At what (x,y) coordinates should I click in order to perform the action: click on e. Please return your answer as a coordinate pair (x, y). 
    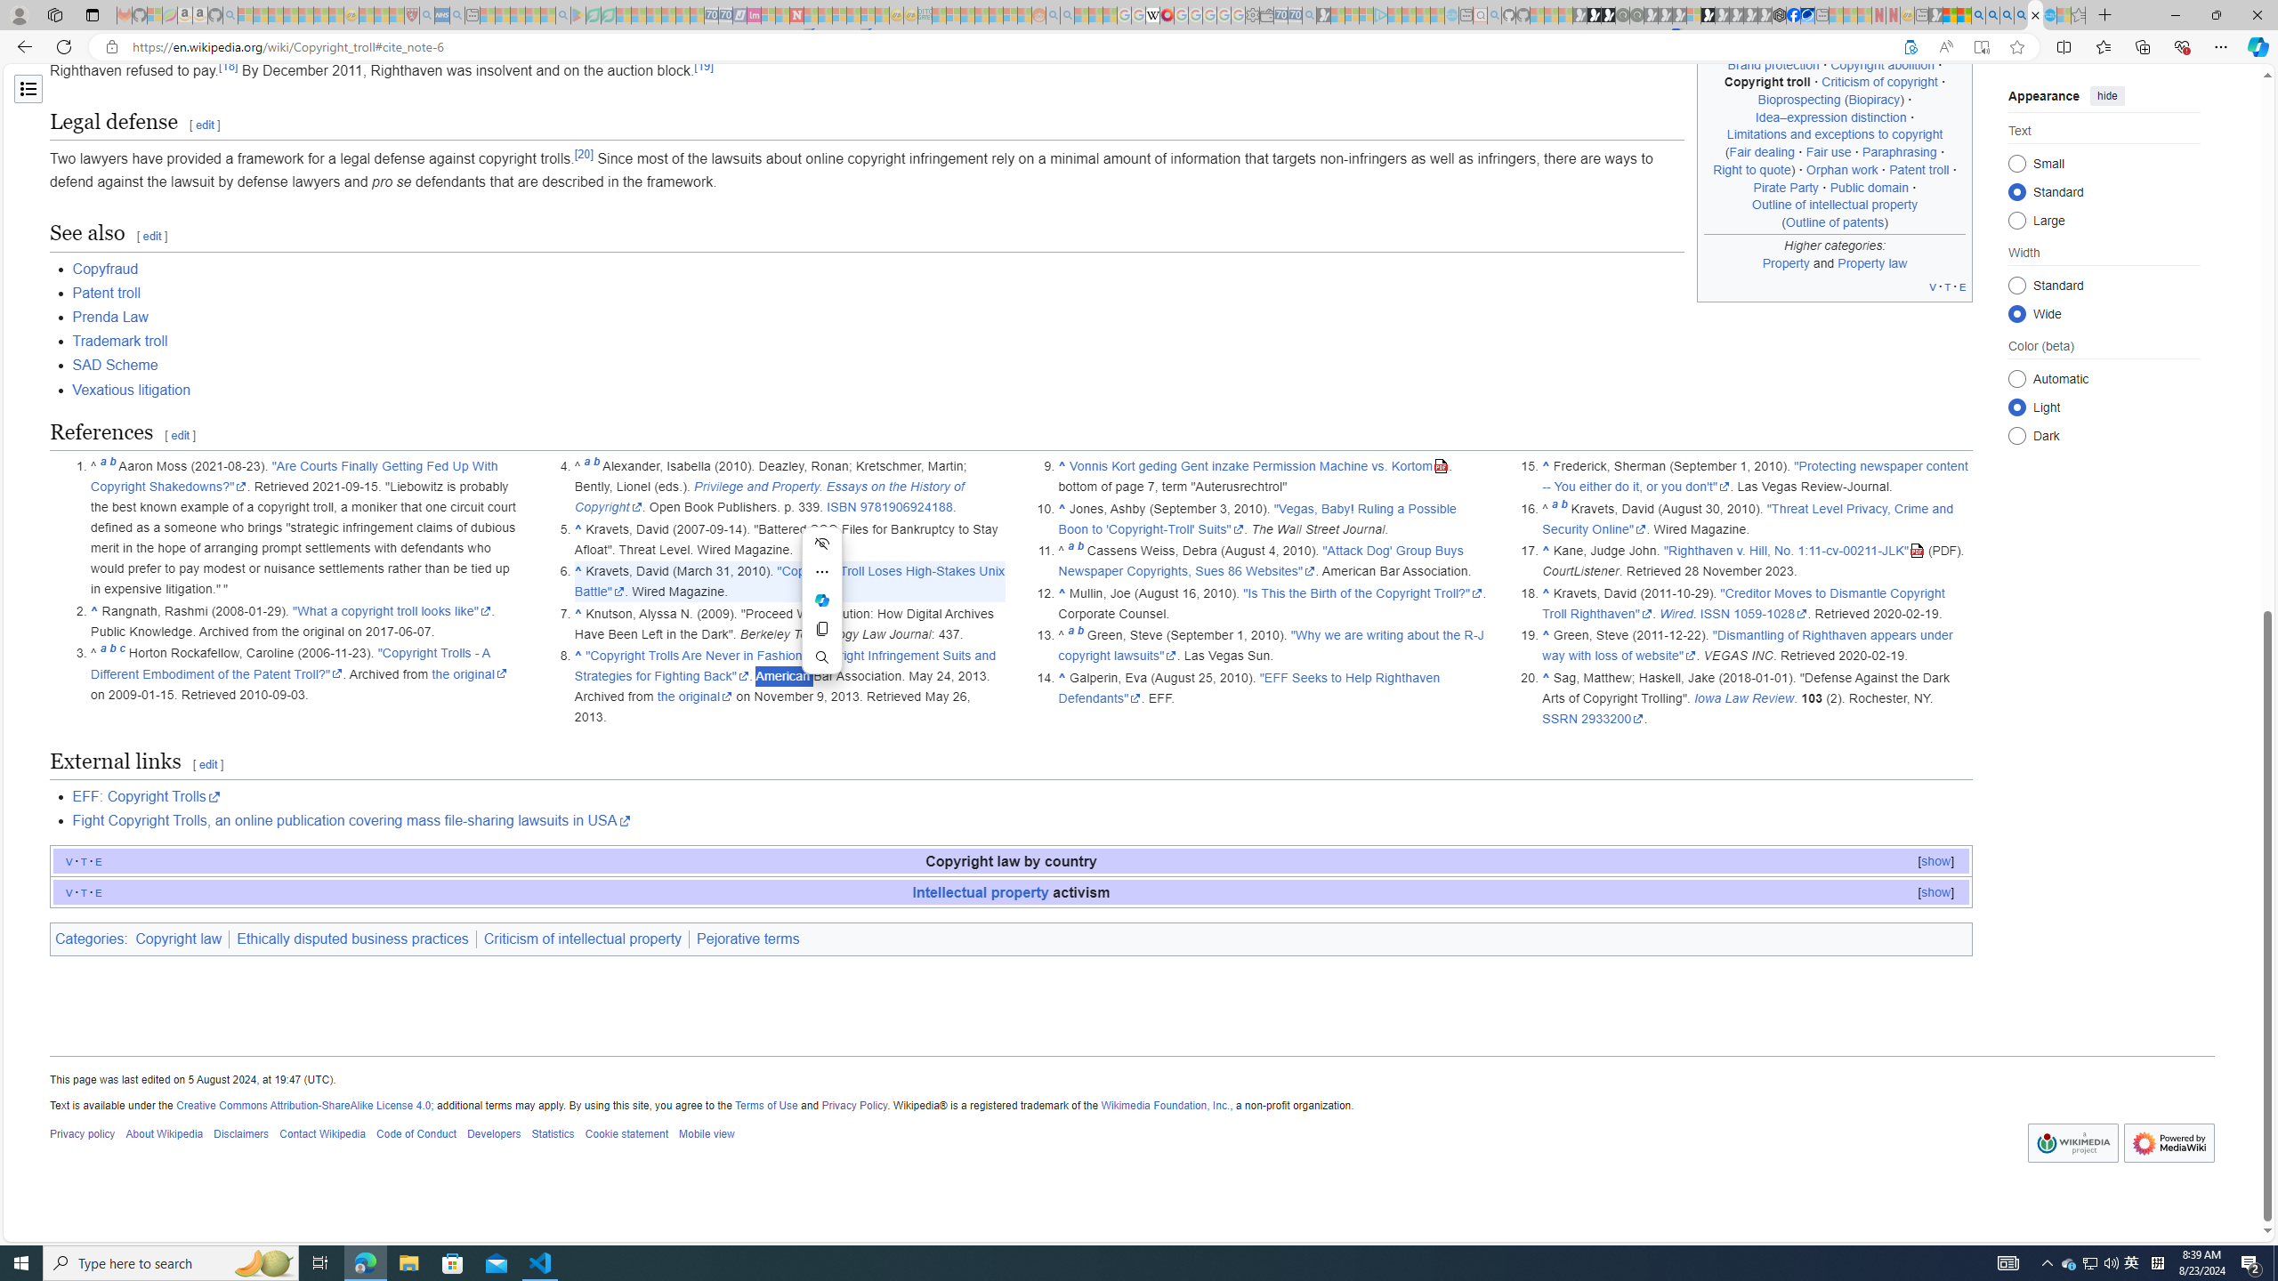
    Looking at the image, I should click on (99, 891).